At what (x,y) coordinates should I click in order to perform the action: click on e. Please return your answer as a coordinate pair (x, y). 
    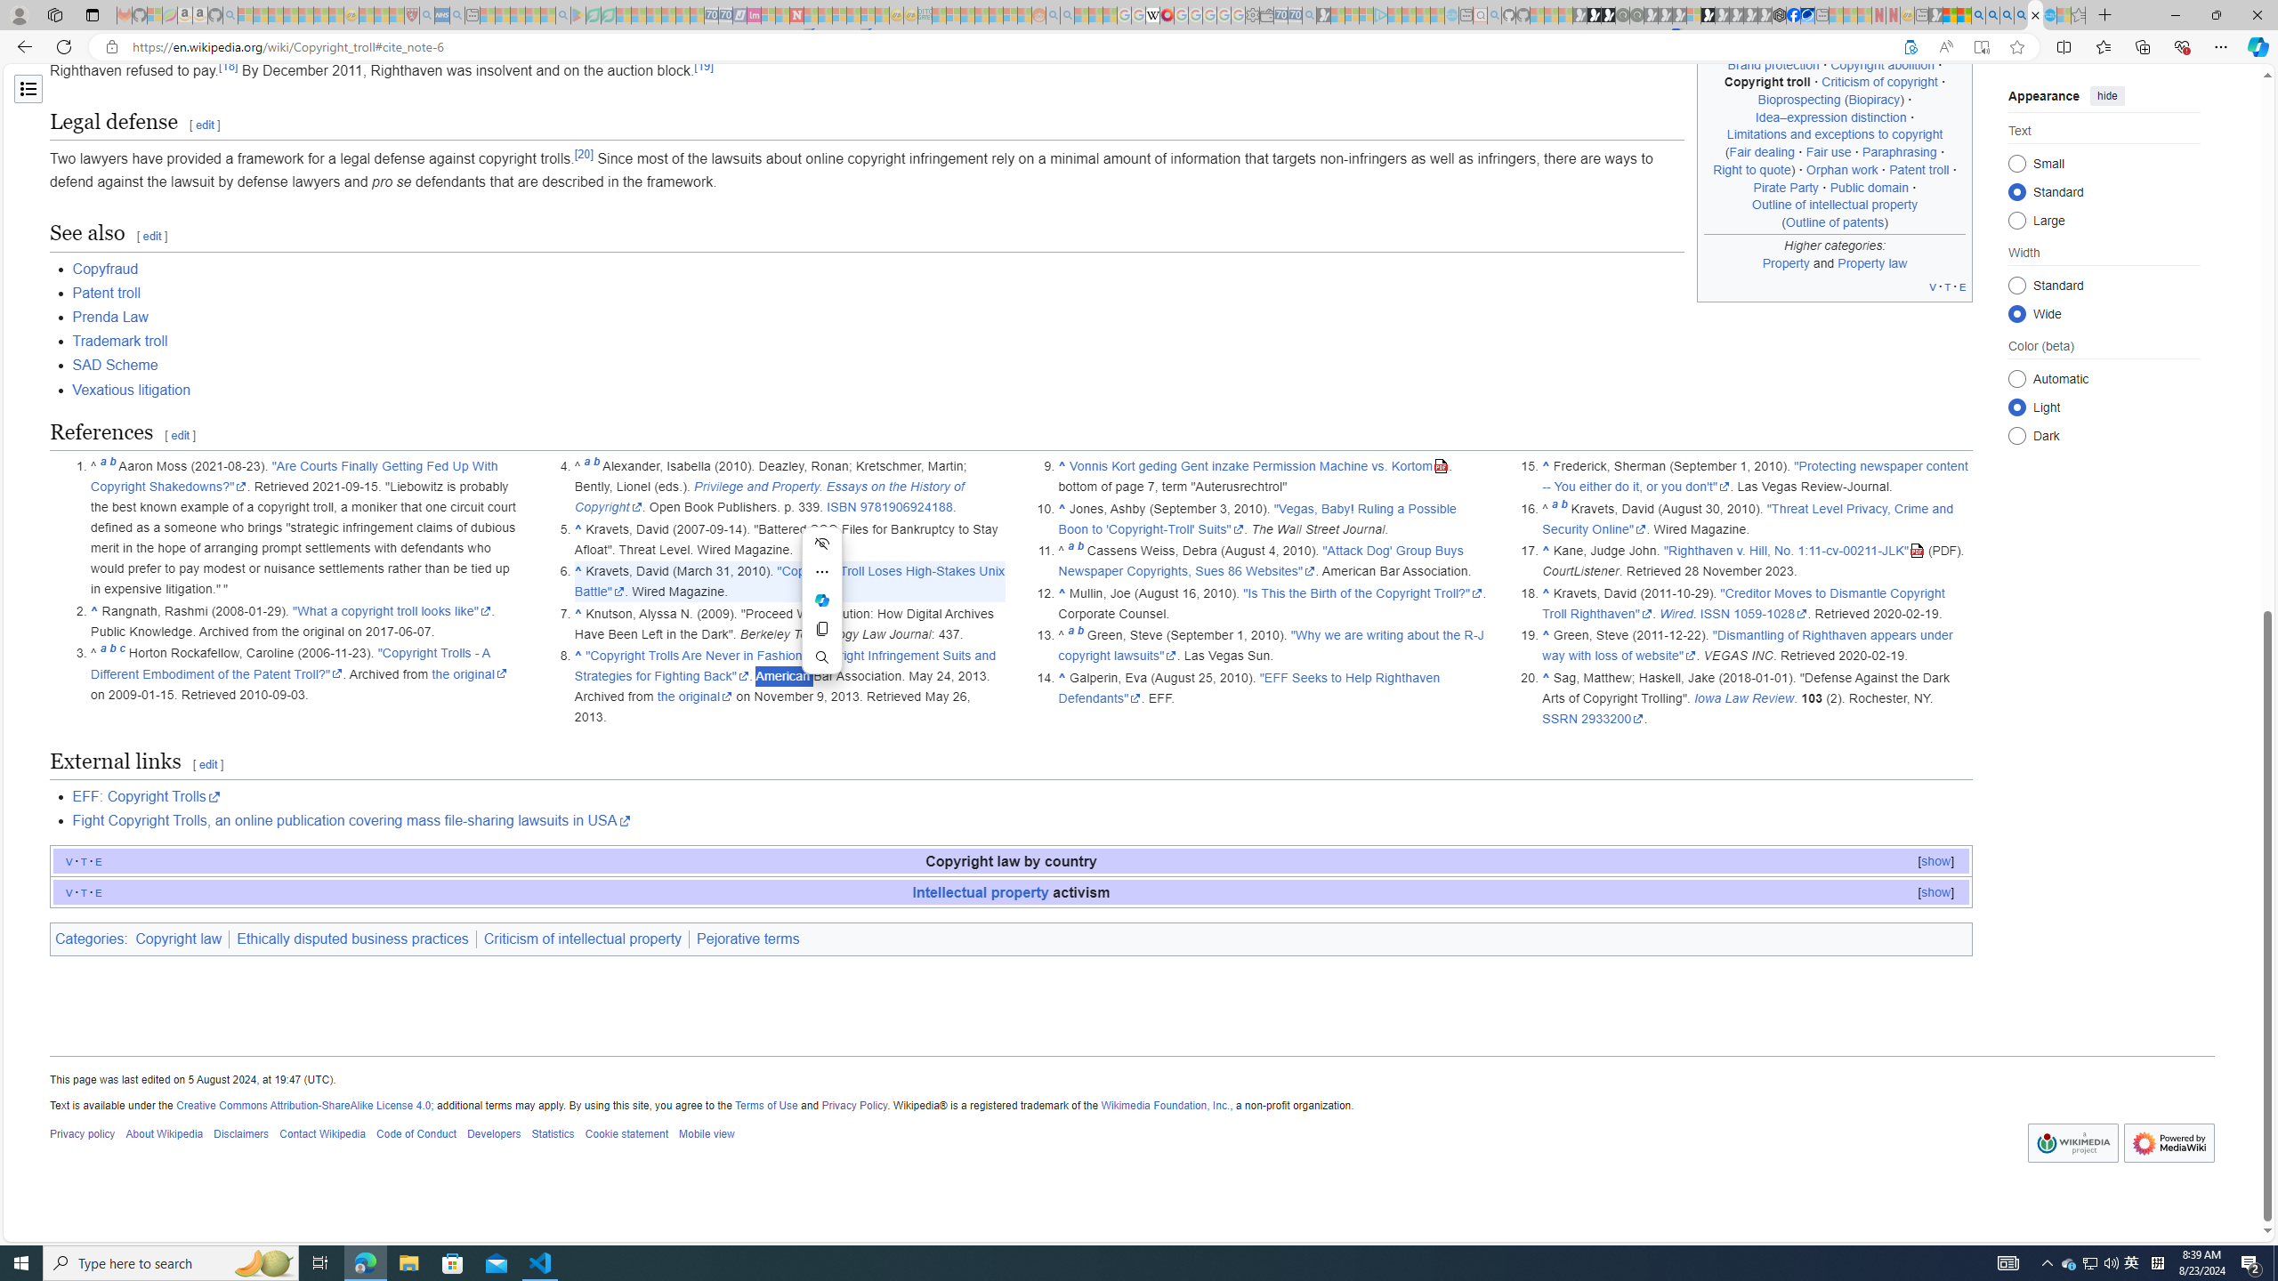
    Looking at the image, I should click on (99, 891).